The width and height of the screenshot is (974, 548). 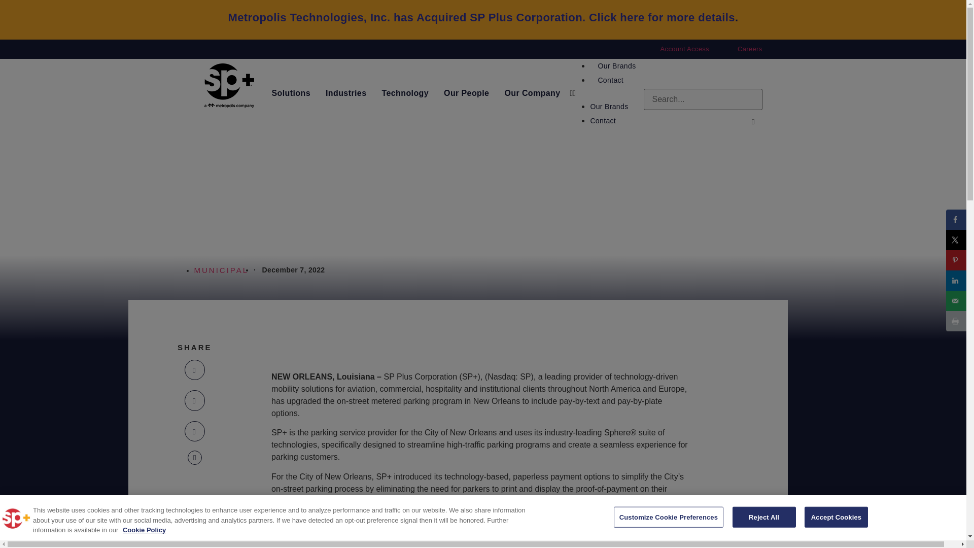 What do you see at coordinates (684, 49) in the screenshot?
I see `Account Access` at bounding box center [684, 49].